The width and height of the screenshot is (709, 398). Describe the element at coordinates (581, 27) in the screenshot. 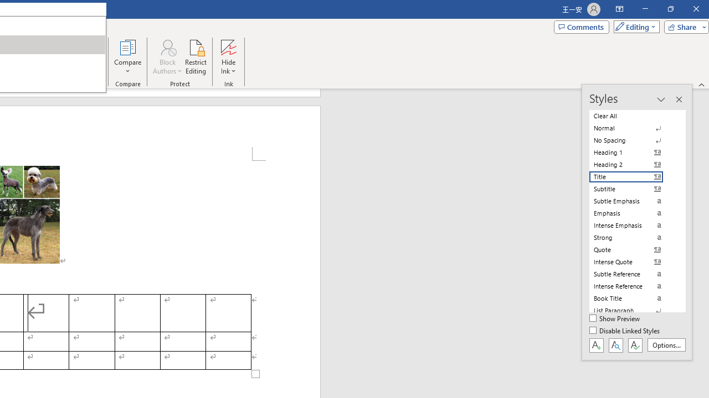

I see `Comments` at that location.